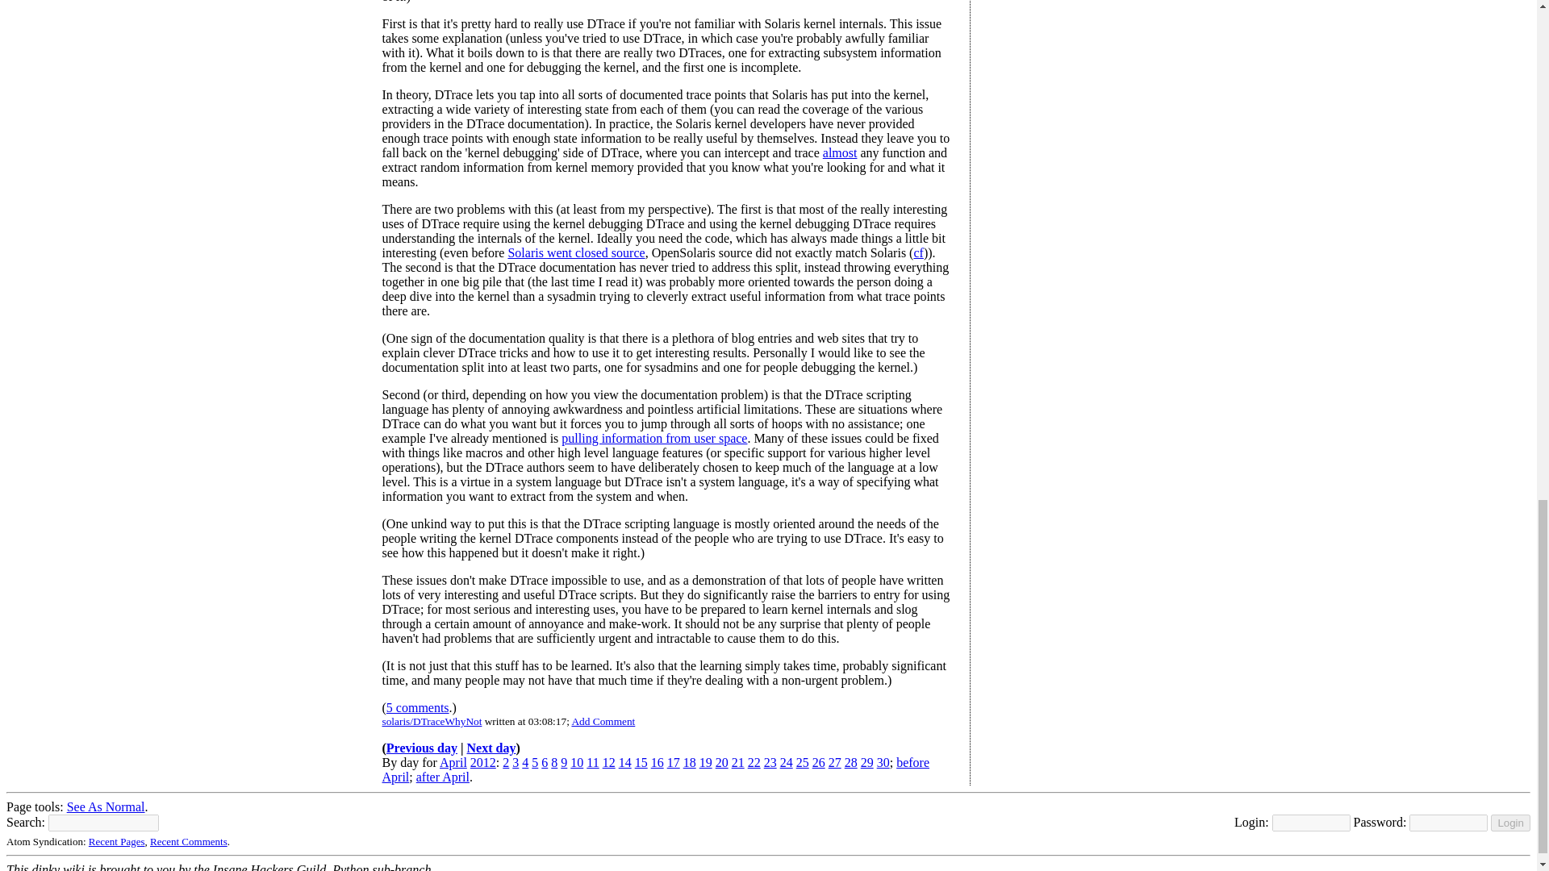 The image size is (1549, 871). Describe the element at coordinates (603, 721) in the screenshot. I see `Add Comment` at that location.